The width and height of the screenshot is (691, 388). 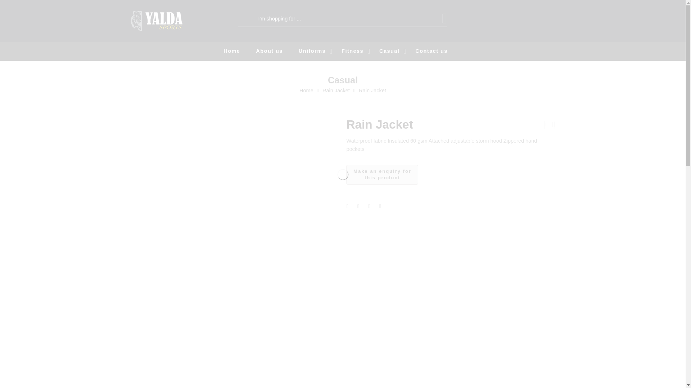 What do you see at coordinates (382, 175) in the screenshot?
I see `About us` at bounding box center [382, 175].